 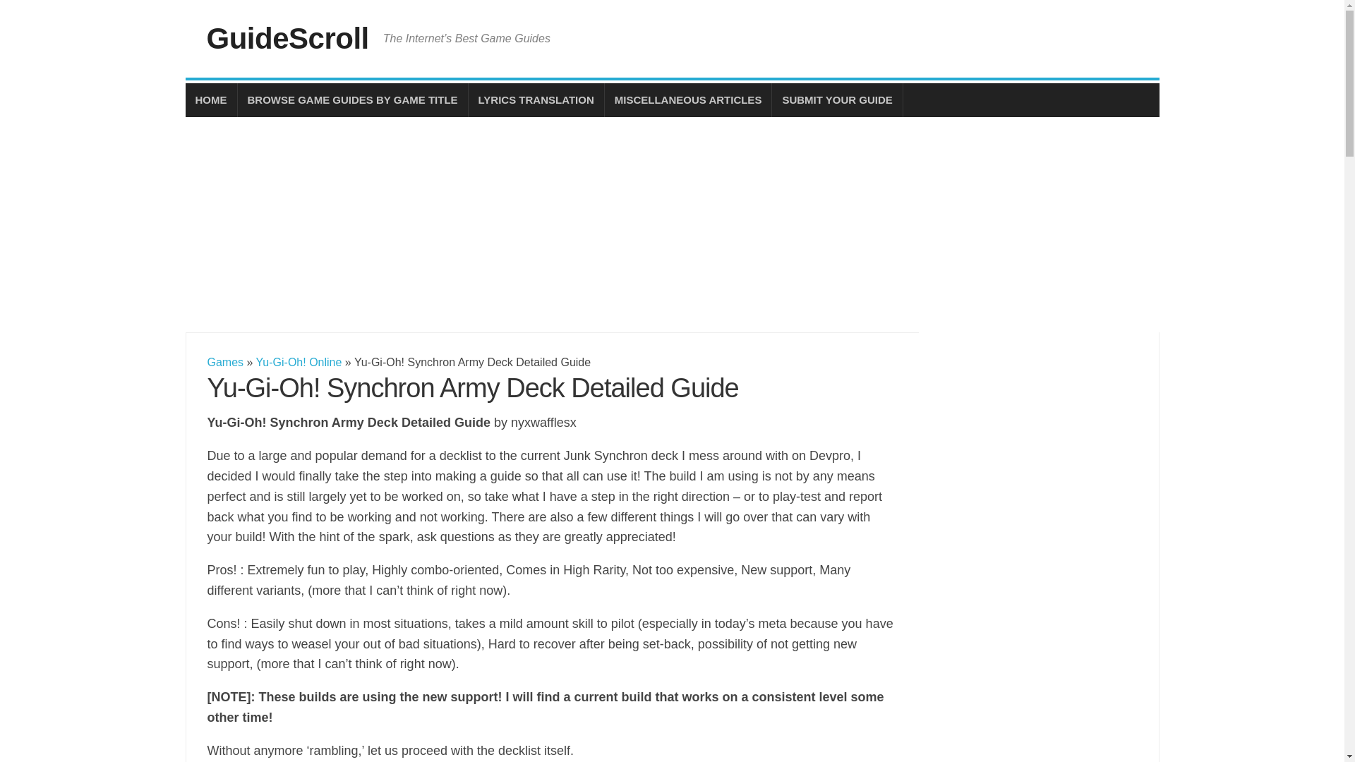 What do you see at coordinates (210, 100) in the screenshot?
I see `HOME` at bounding box center [210, 100].